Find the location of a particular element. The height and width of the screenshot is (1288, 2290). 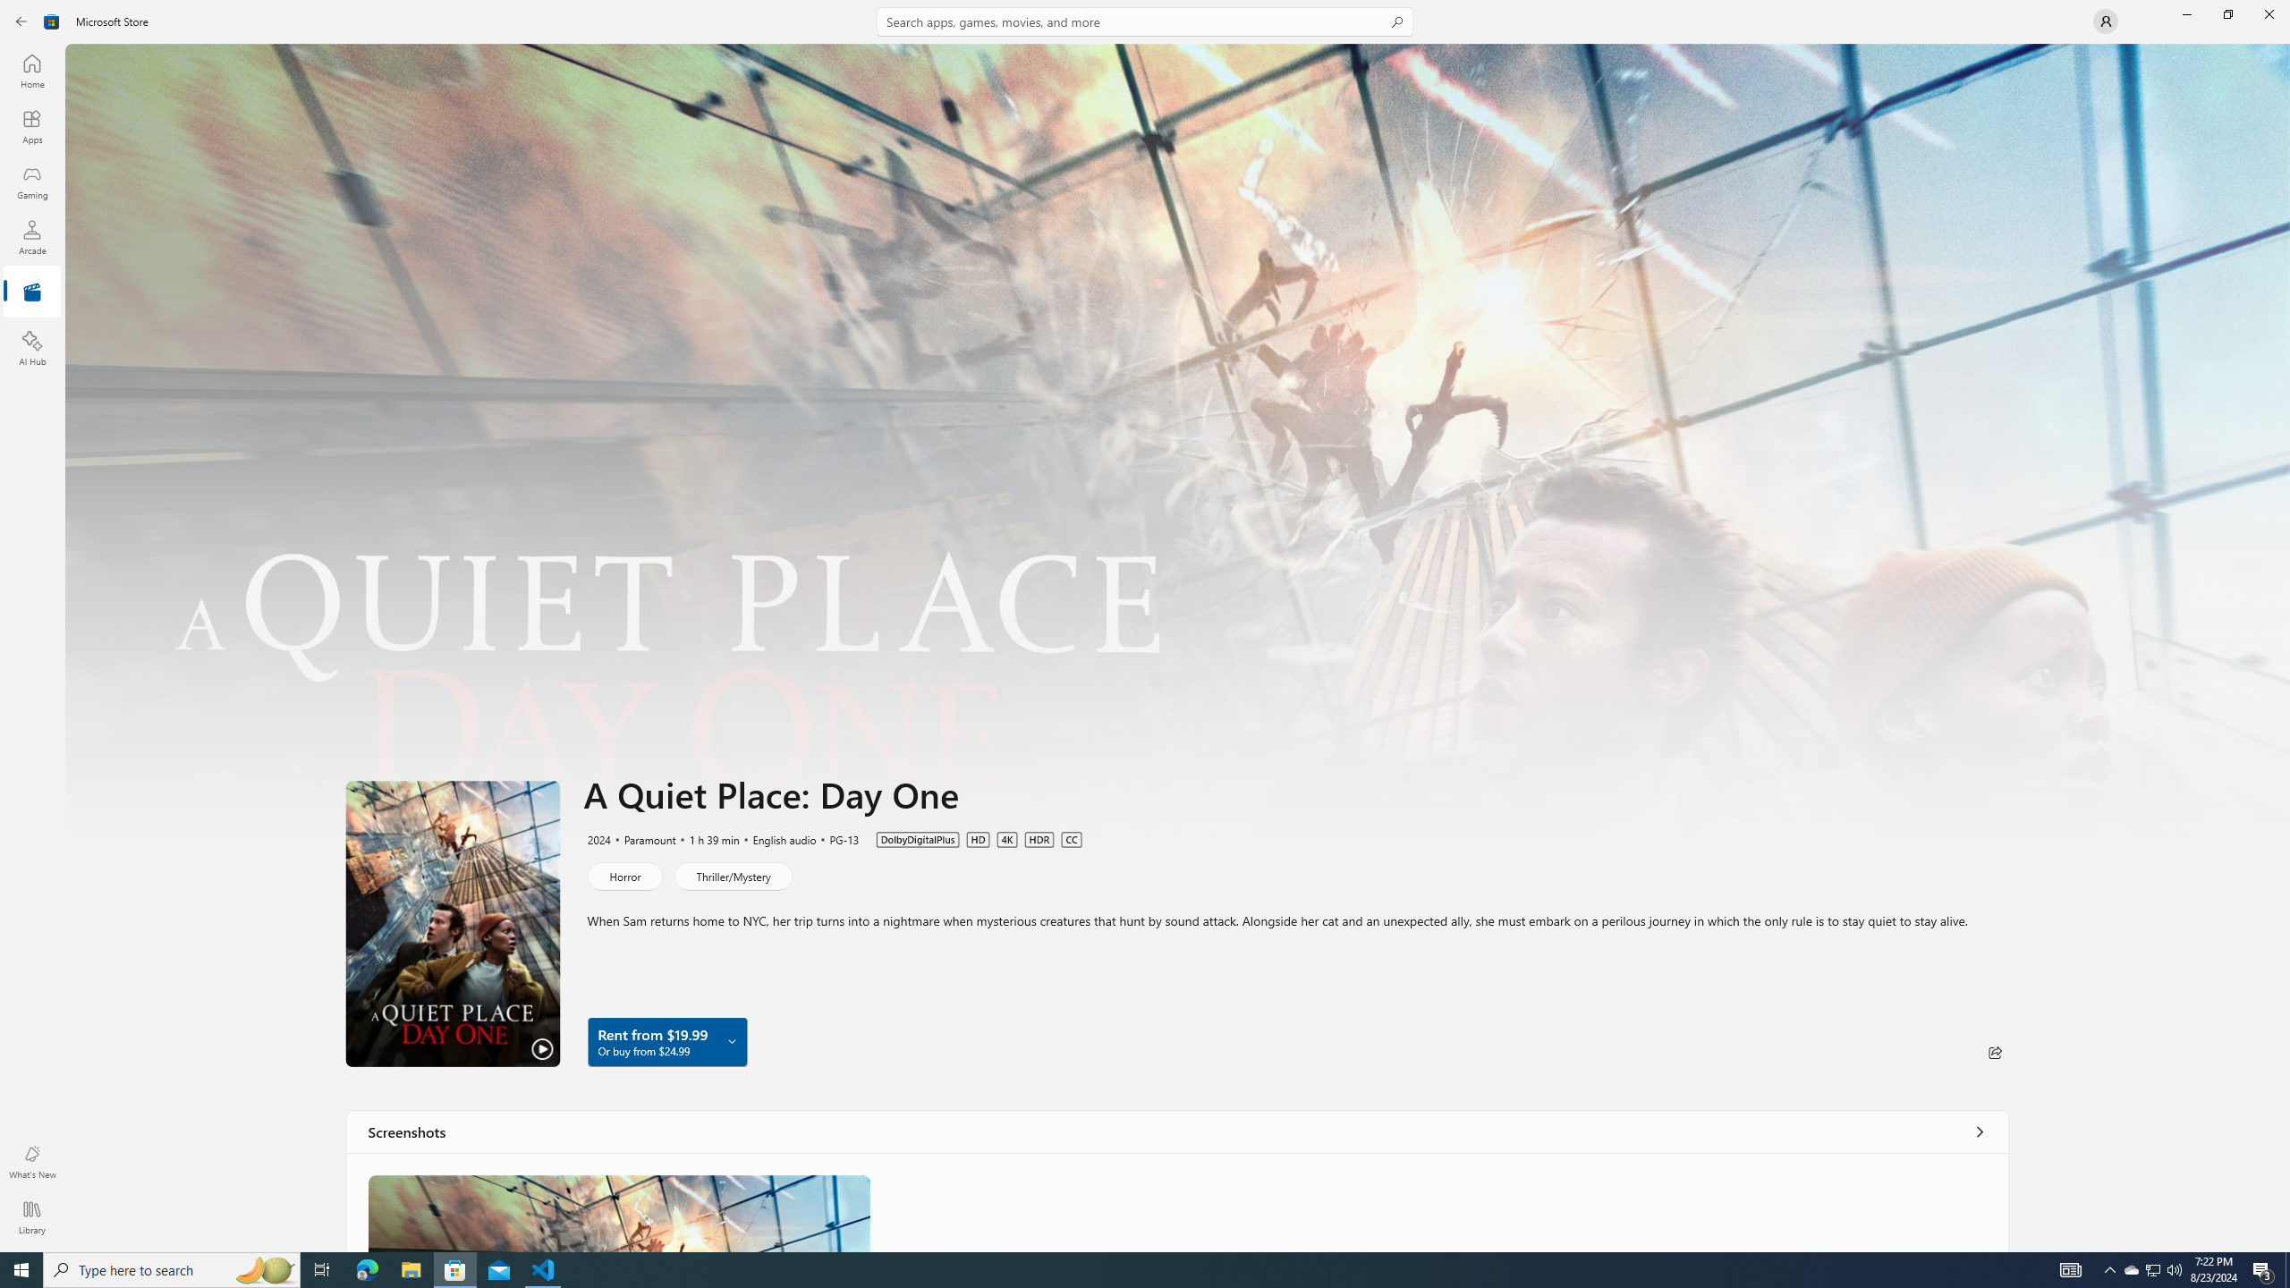

See all is located at coordinates (1979, 1131).